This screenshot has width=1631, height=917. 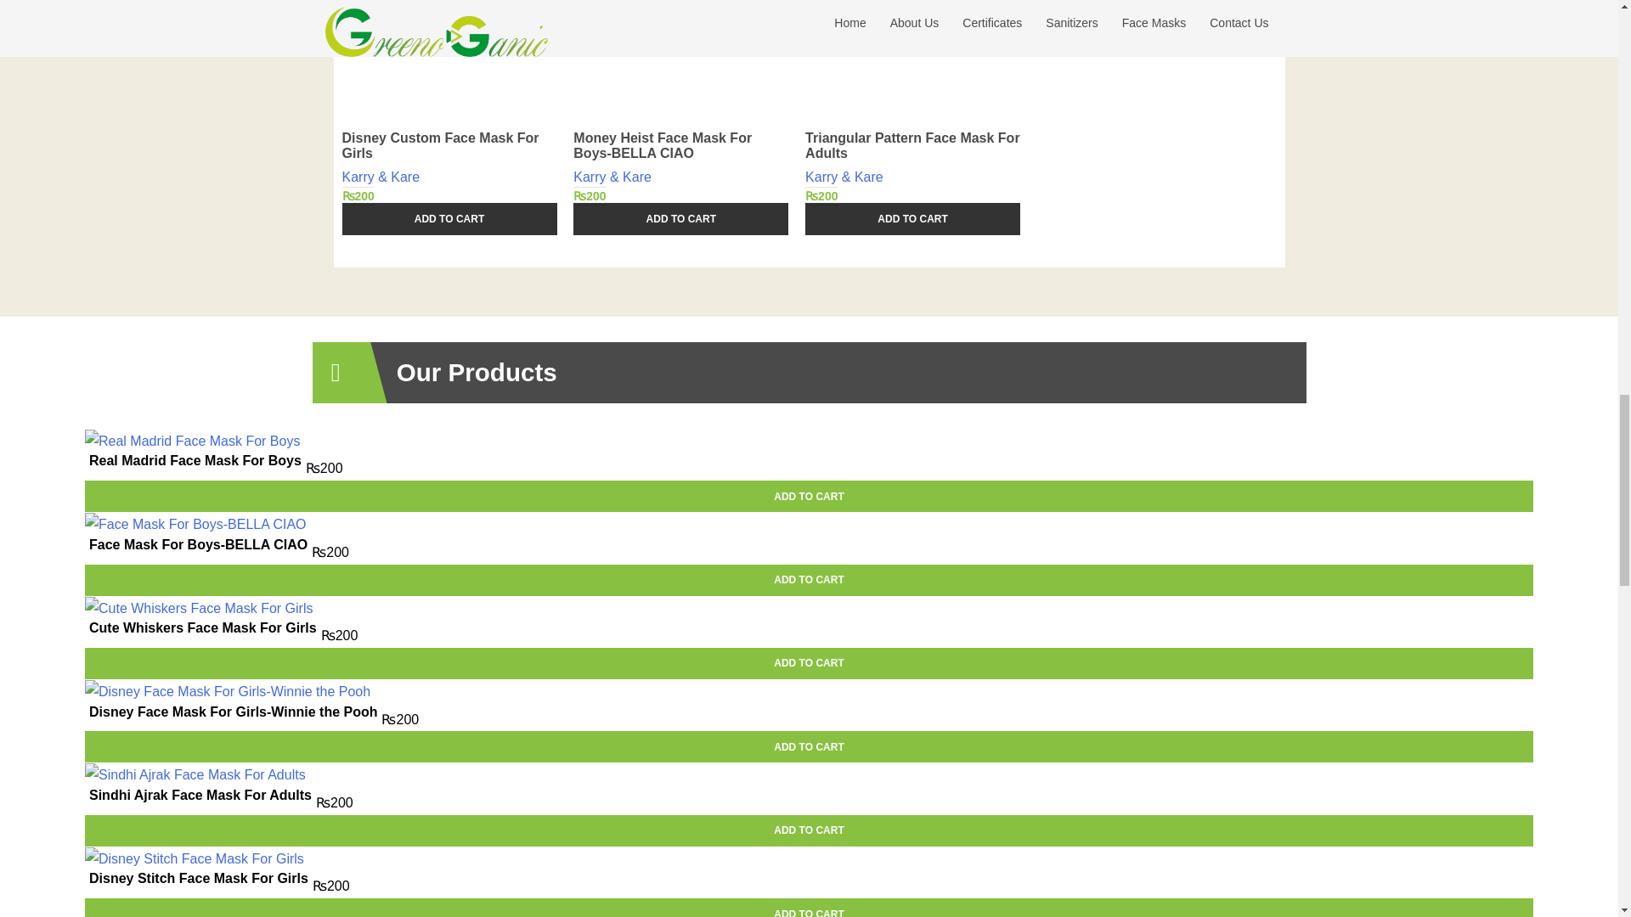 What do you see at coordinates (449, 218) in the screenshot?
I see `ADD TO CART` at bounding box center [449, 218].